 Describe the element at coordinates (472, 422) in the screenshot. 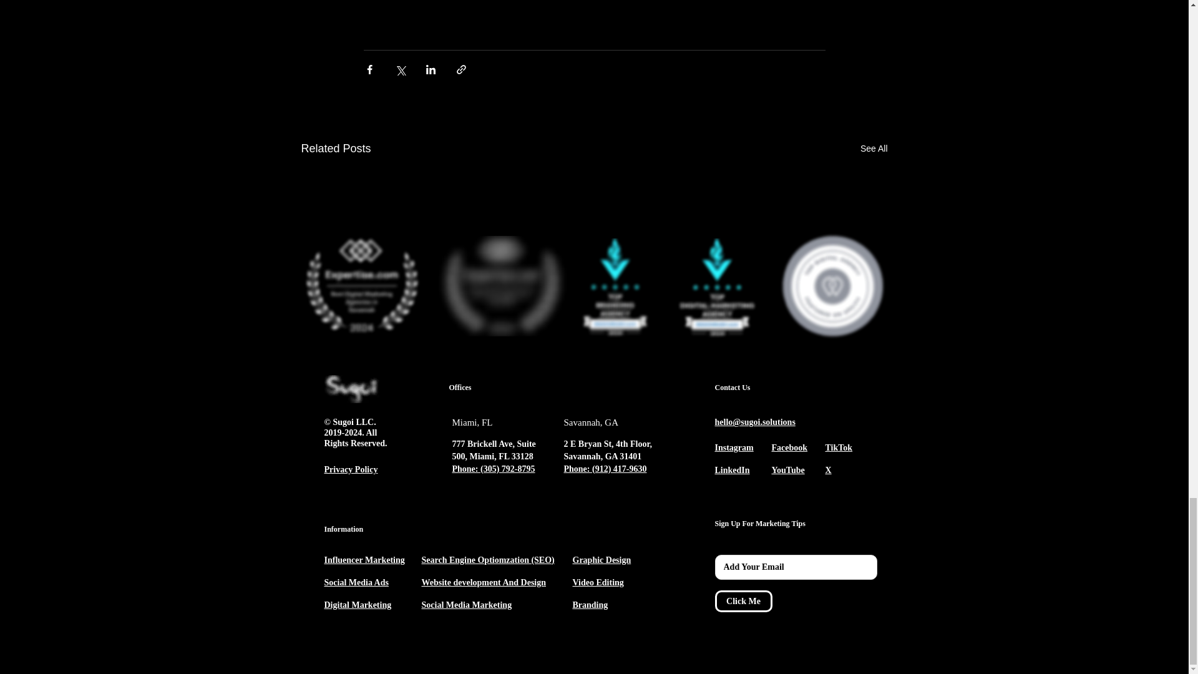

I see `Miami, FL` at that location.